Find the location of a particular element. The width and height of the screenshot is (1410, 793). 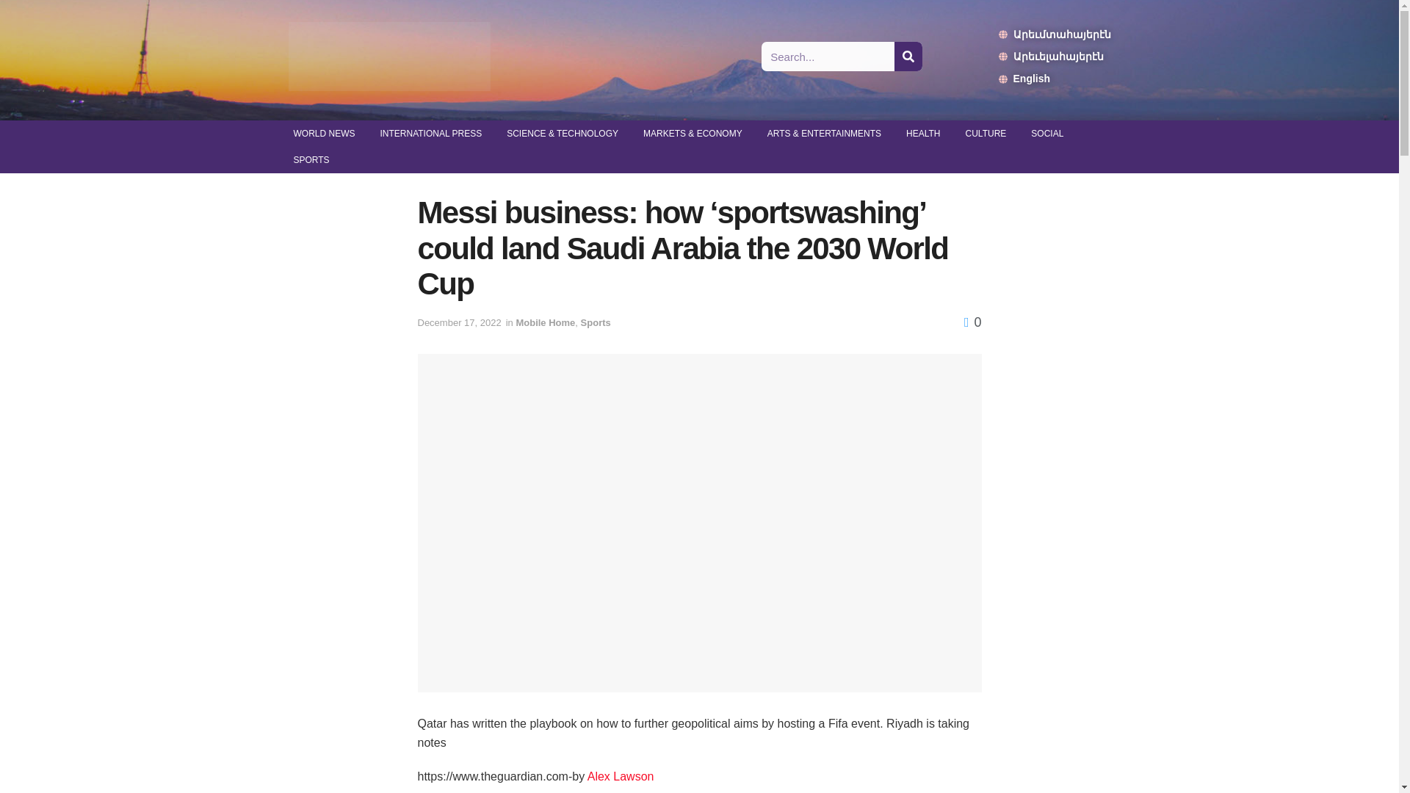

December 17, 2022 is located at coordinates (458, 323).